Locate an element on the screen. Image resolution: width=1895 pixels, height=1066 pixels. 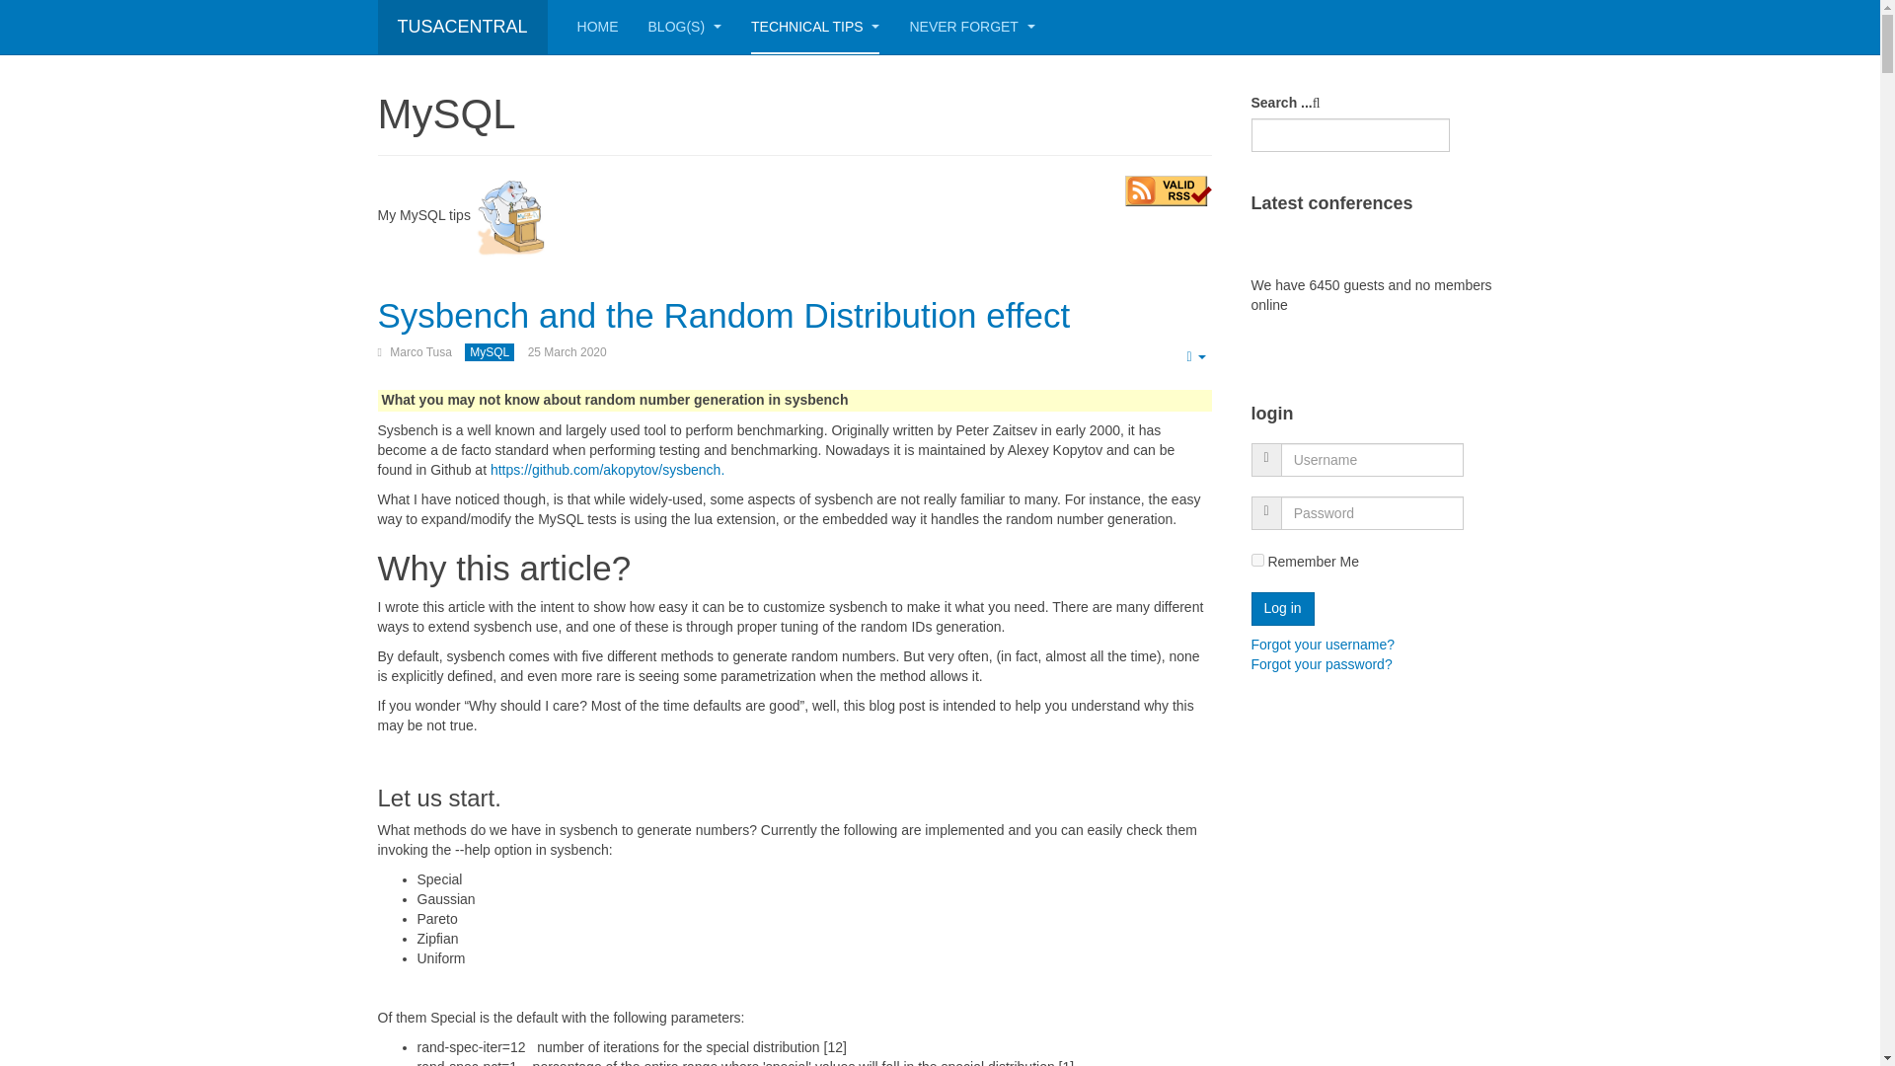
TECHNICAL TIPS is located at coordinates (814, 28).